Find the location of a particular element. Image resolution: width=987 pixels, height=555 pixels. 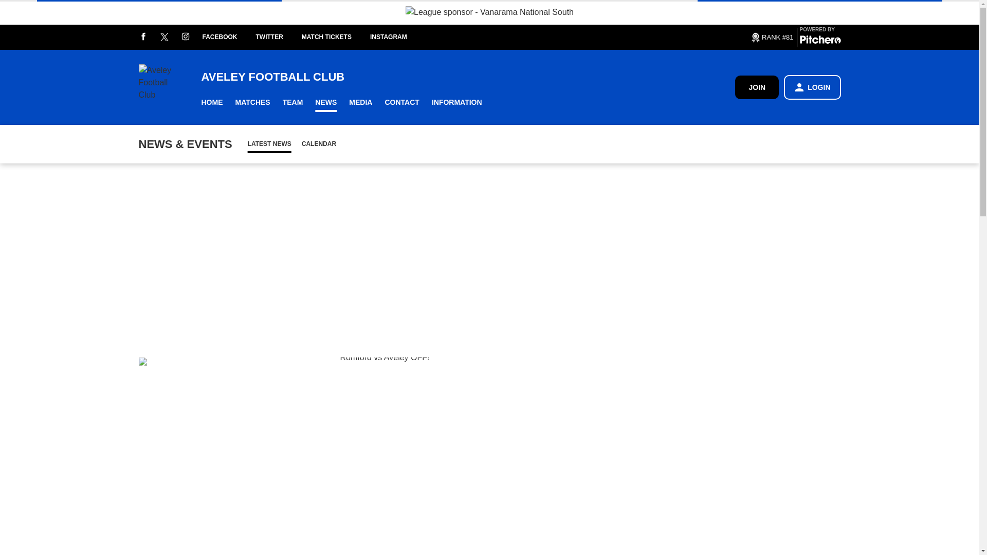

INSTAGRAM is located at coordinates (398, 37).